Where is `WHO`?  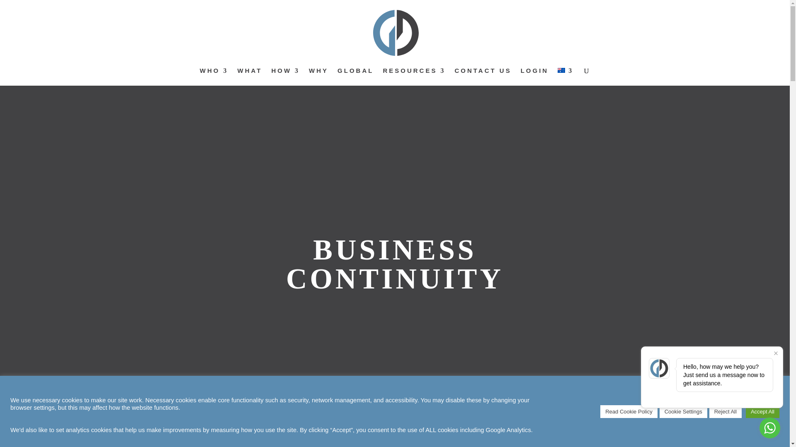 WHO is located at coordinates (214, 77).